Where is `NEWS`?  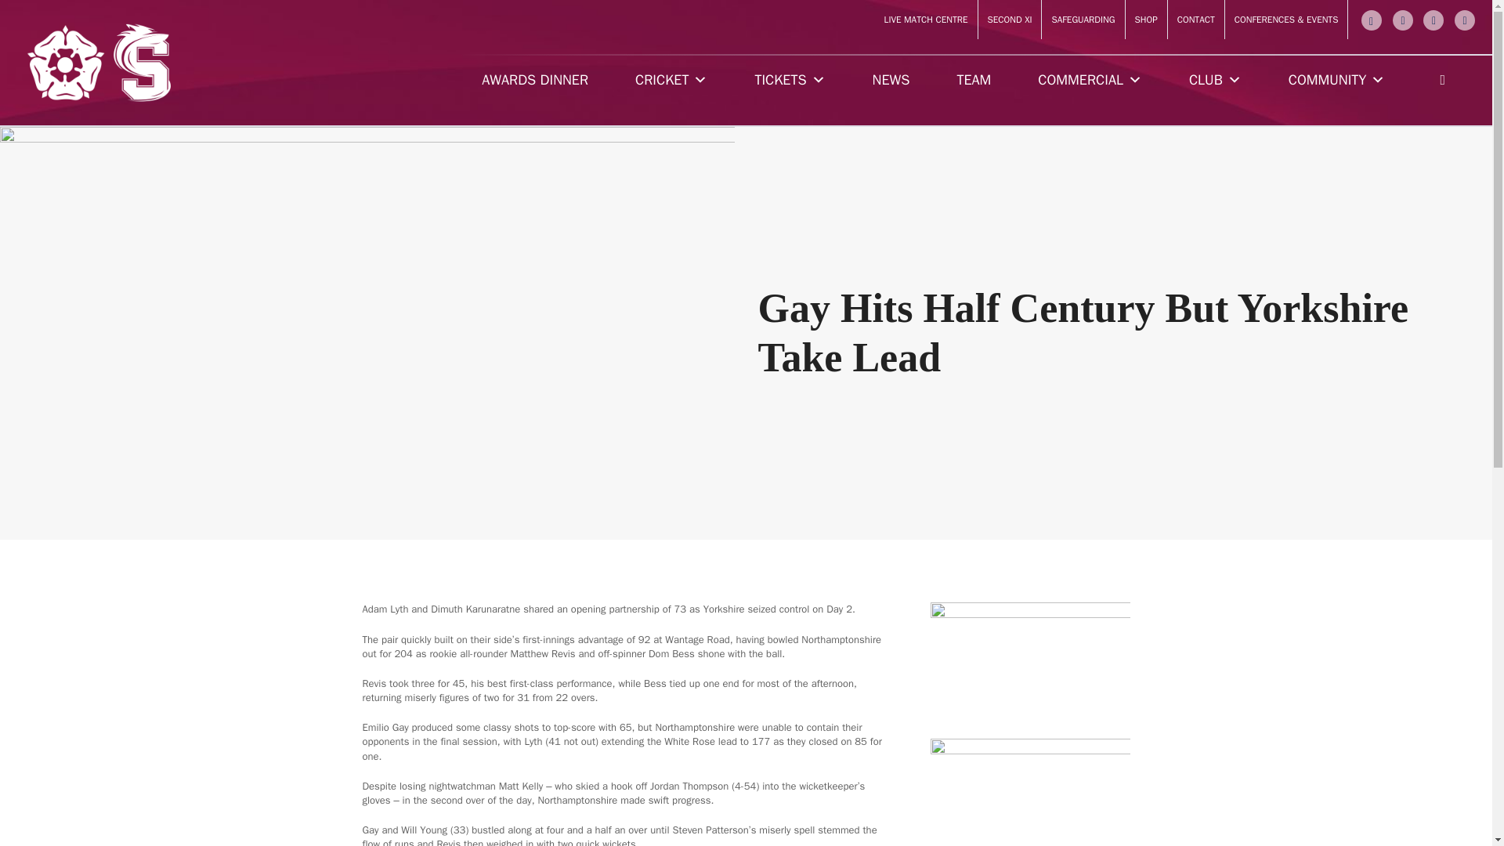
NEWS is located at coordinates (891, 80).